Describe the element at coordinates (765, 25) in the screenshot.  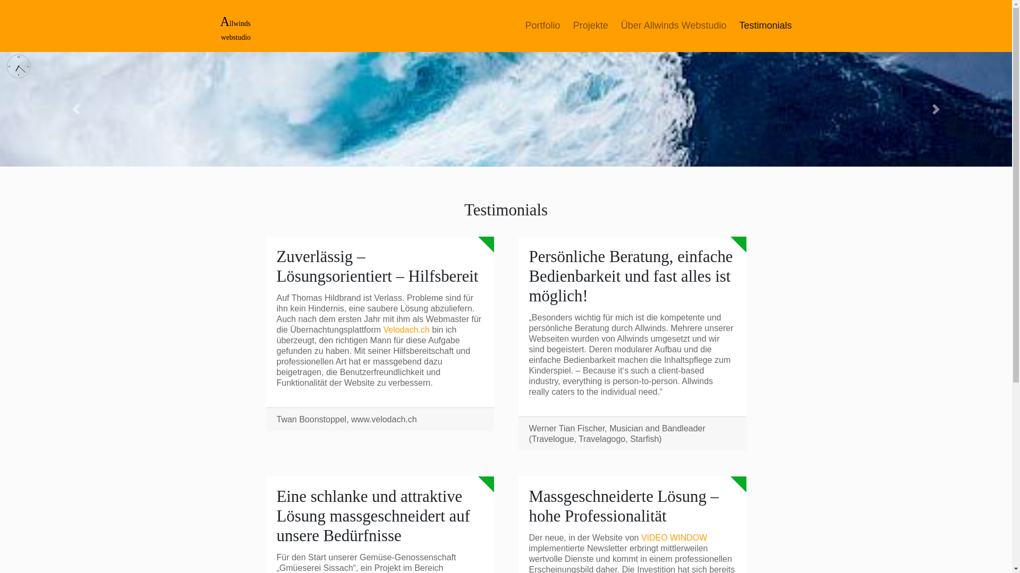
I see `Testimonials` at that location.